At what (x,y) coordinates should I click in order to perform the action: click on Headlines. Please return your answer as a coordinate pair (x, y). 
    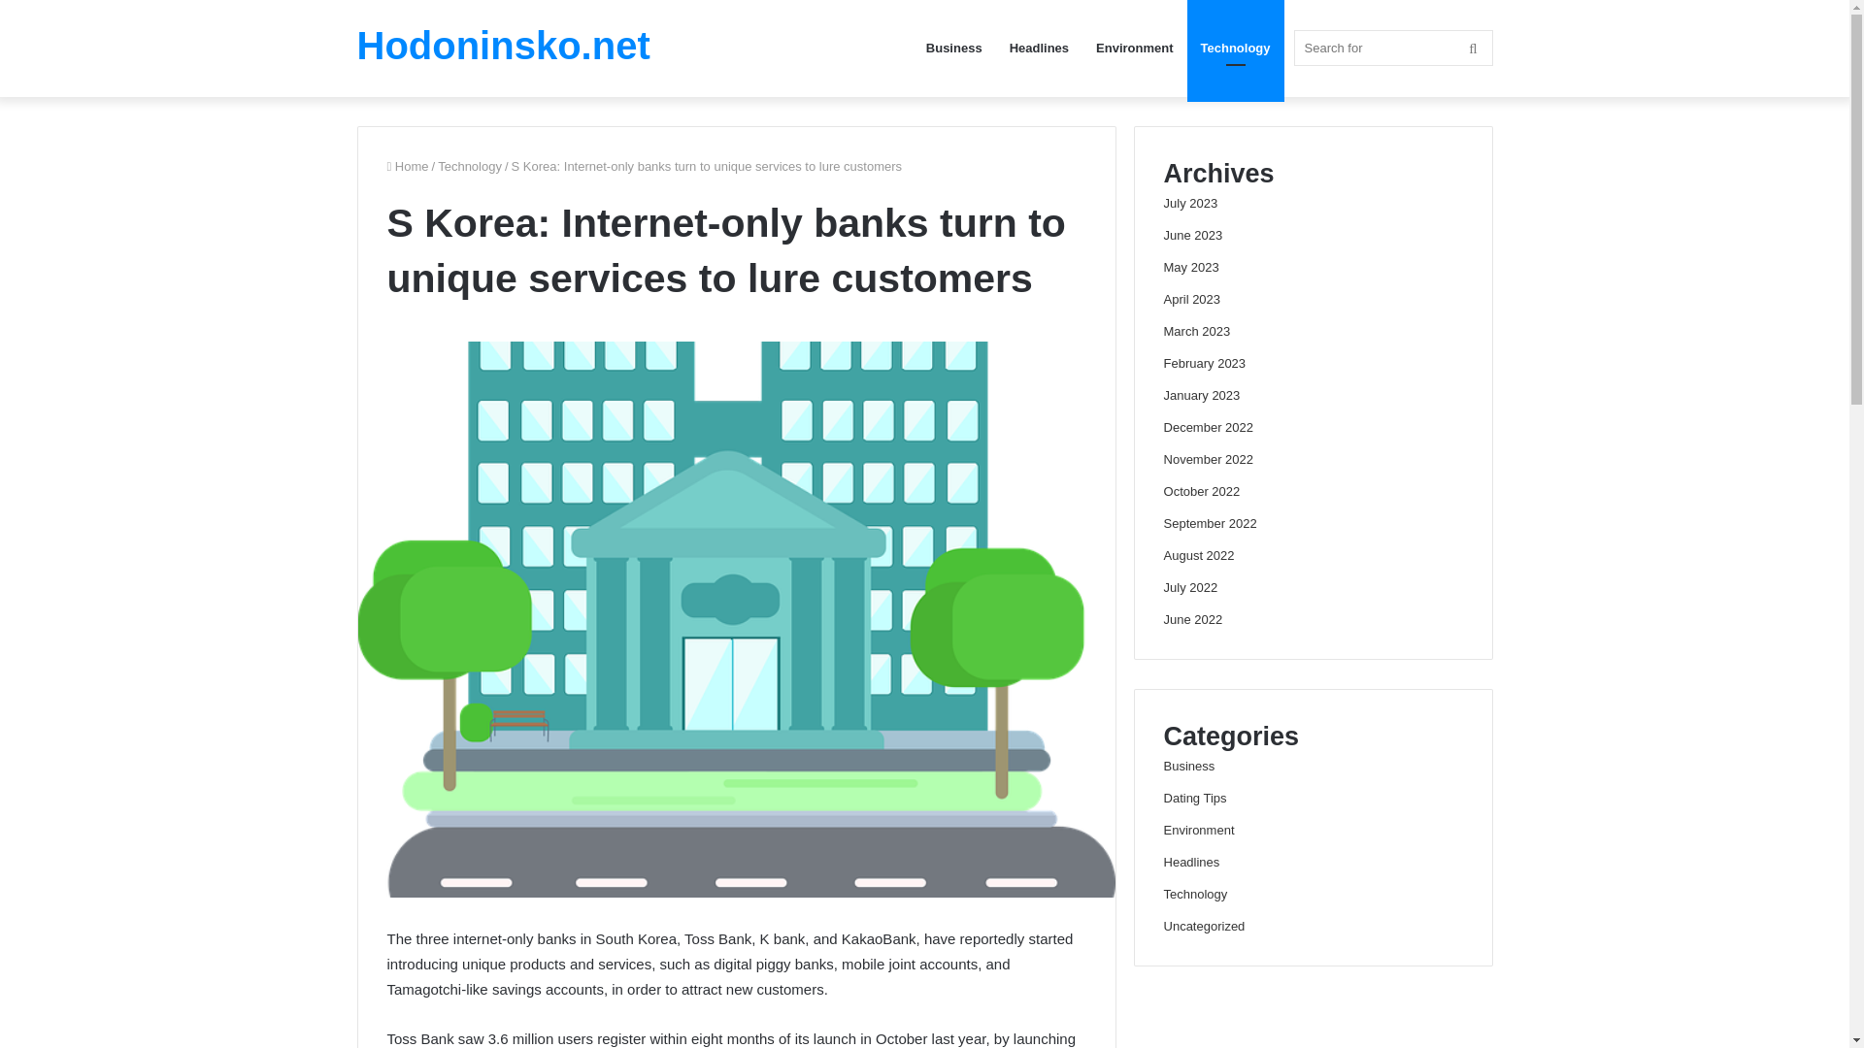
    Looking at the image, I should click on (1192, 862).